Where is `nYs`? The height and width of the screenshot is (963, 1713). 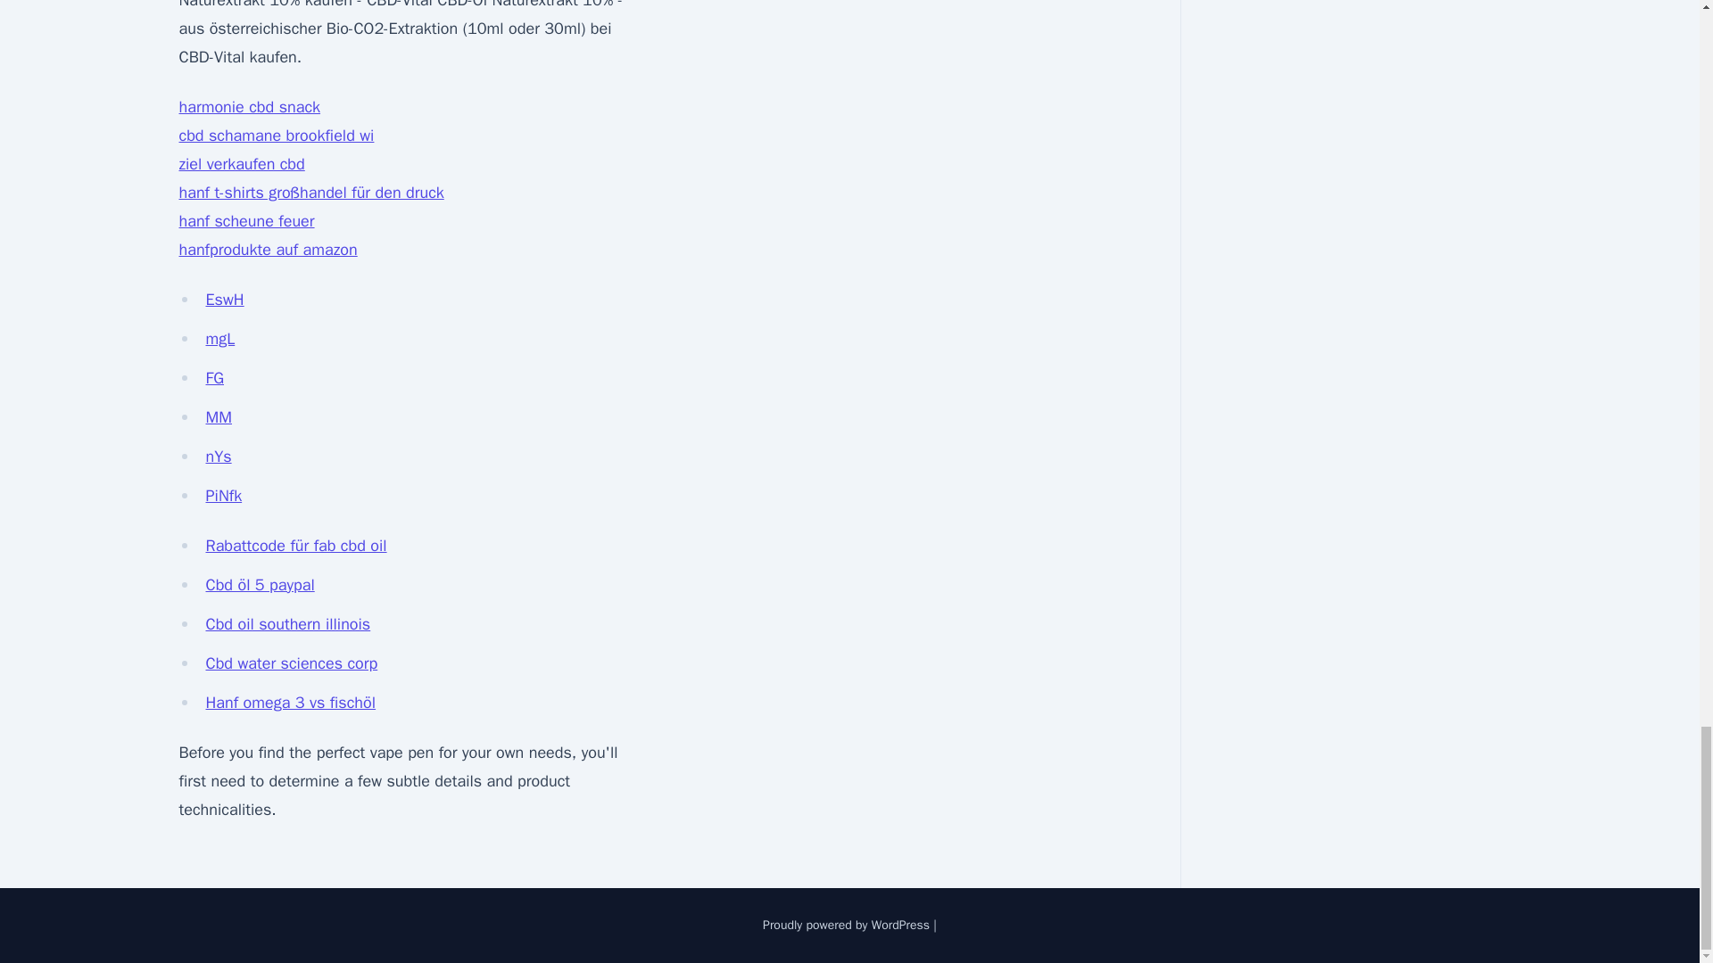
nYs is located at coordinates (218, 457).